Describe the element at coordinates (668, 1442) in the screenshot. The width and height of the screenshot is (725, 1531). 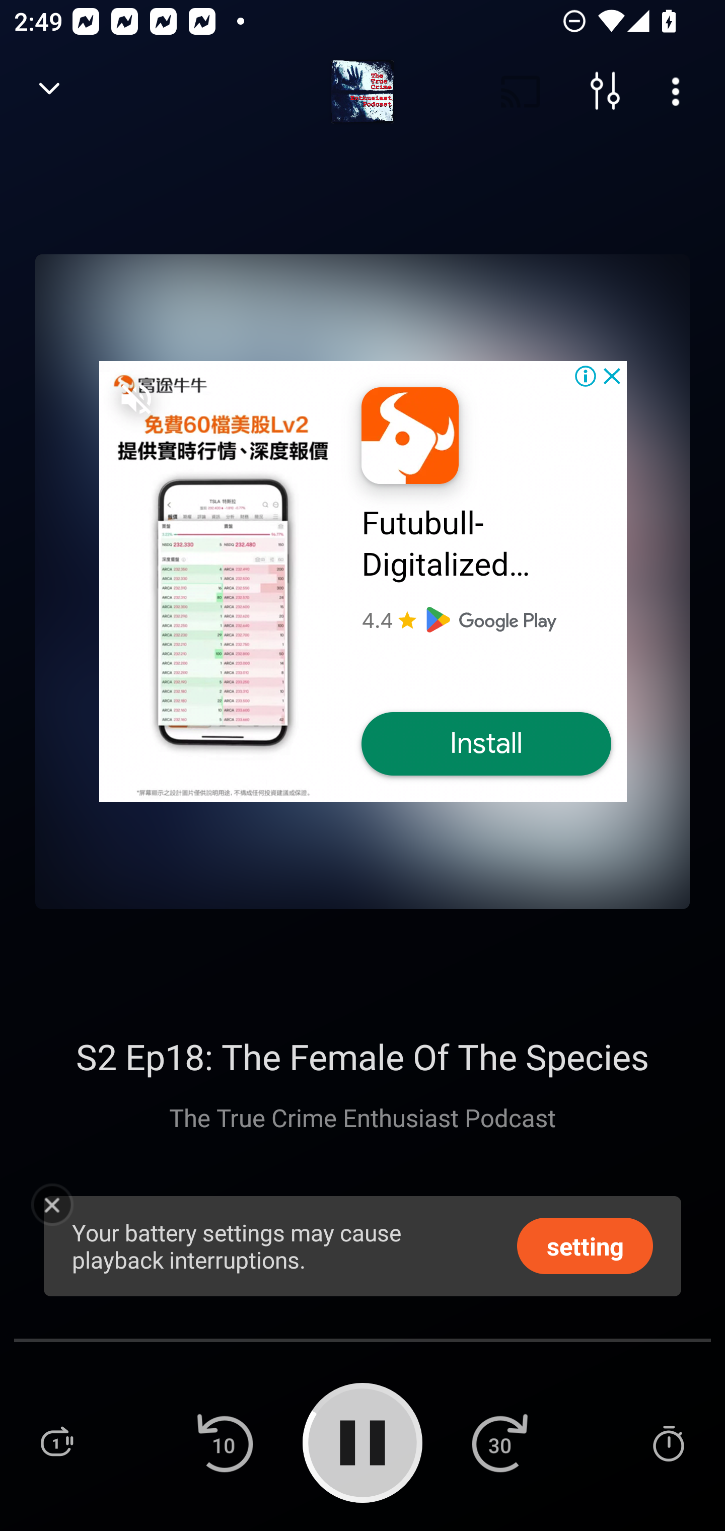
I see `Sleep Timer ` at that location.